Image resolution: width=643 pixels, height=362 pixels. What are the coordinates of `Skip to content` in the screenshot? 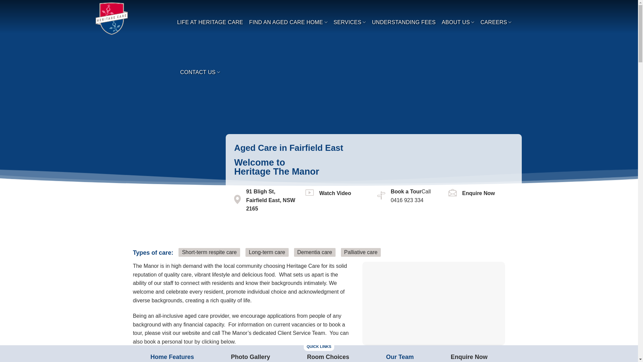 It's located at (0, 0).